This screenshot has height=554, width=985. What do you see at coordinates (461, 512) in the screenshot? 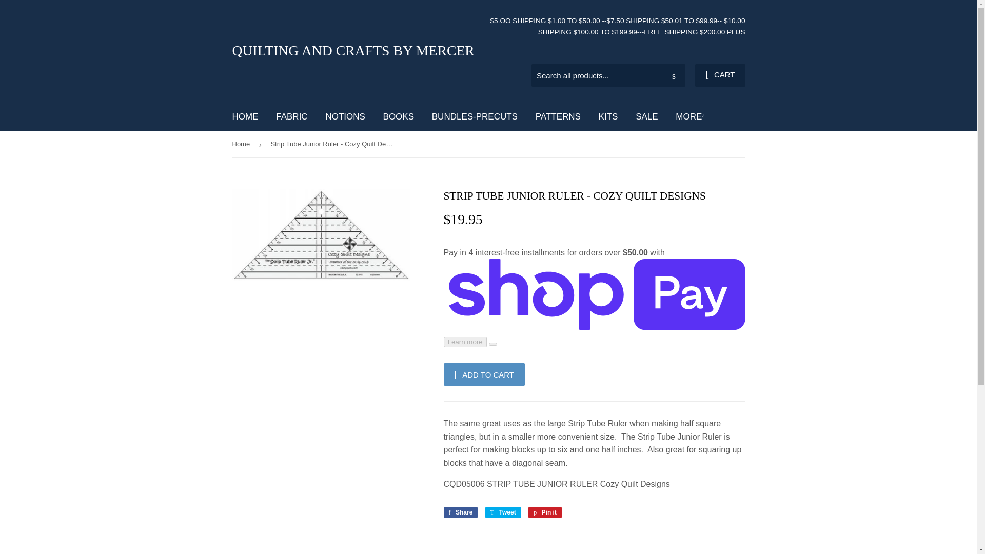
I see `PATTERNS` at bounding box center [461, 512].